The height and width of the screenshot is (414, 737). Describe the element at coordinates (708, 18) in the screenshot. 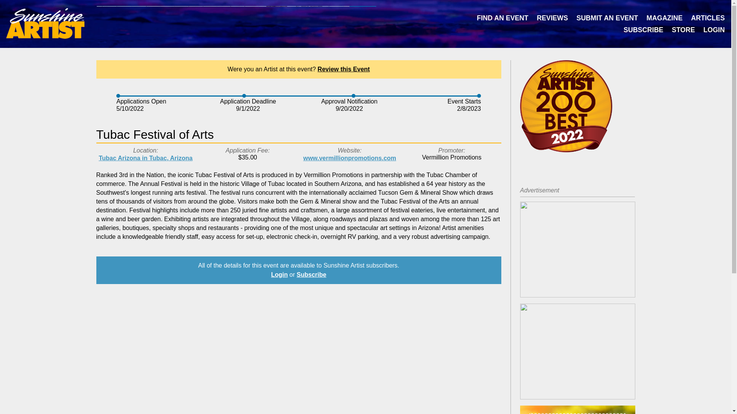

I see `ARTICLES` at that location.